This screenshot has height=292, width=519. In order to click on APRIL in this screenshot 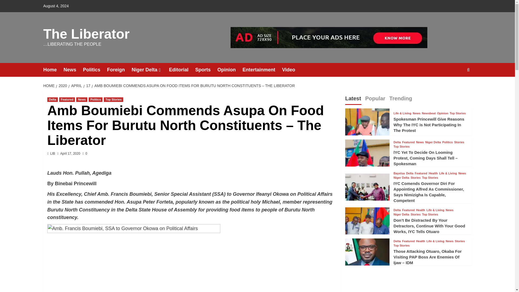, I will do `click(76, 85)`.